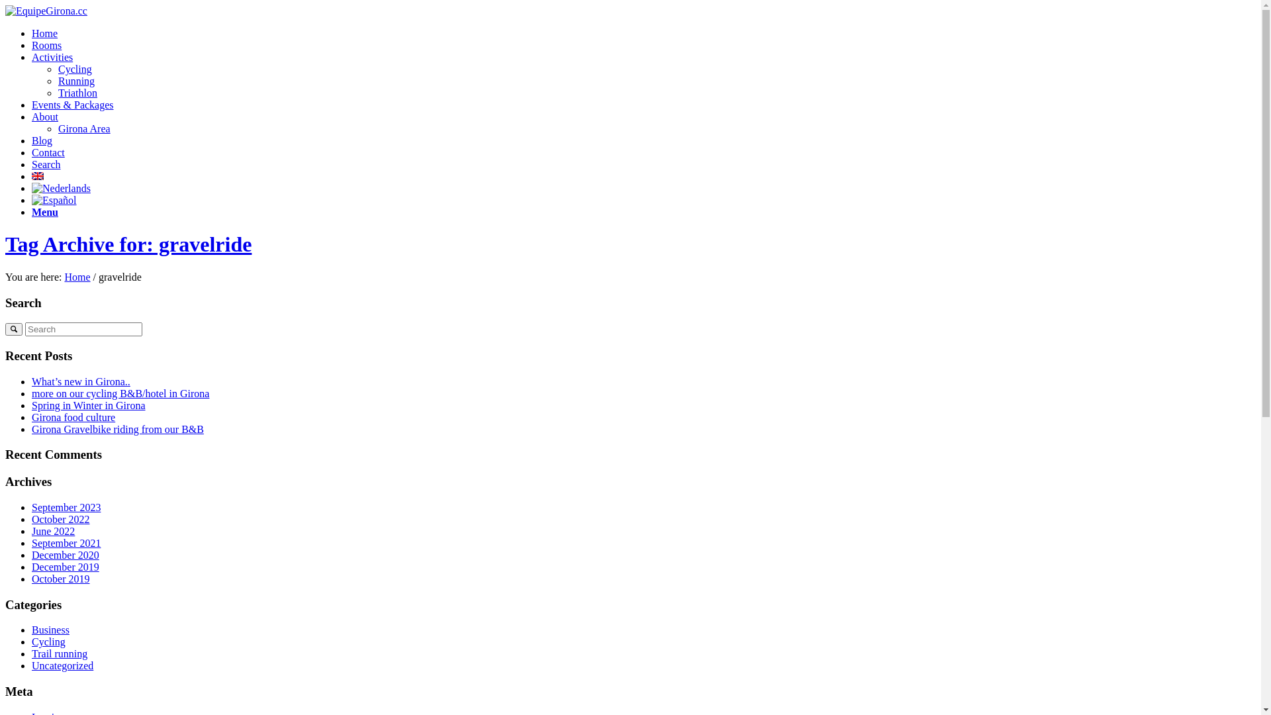  What do you see at coordinates (62, 666) in the screenshot?
I see `Uncategorized` at bounding box center [62, 666].